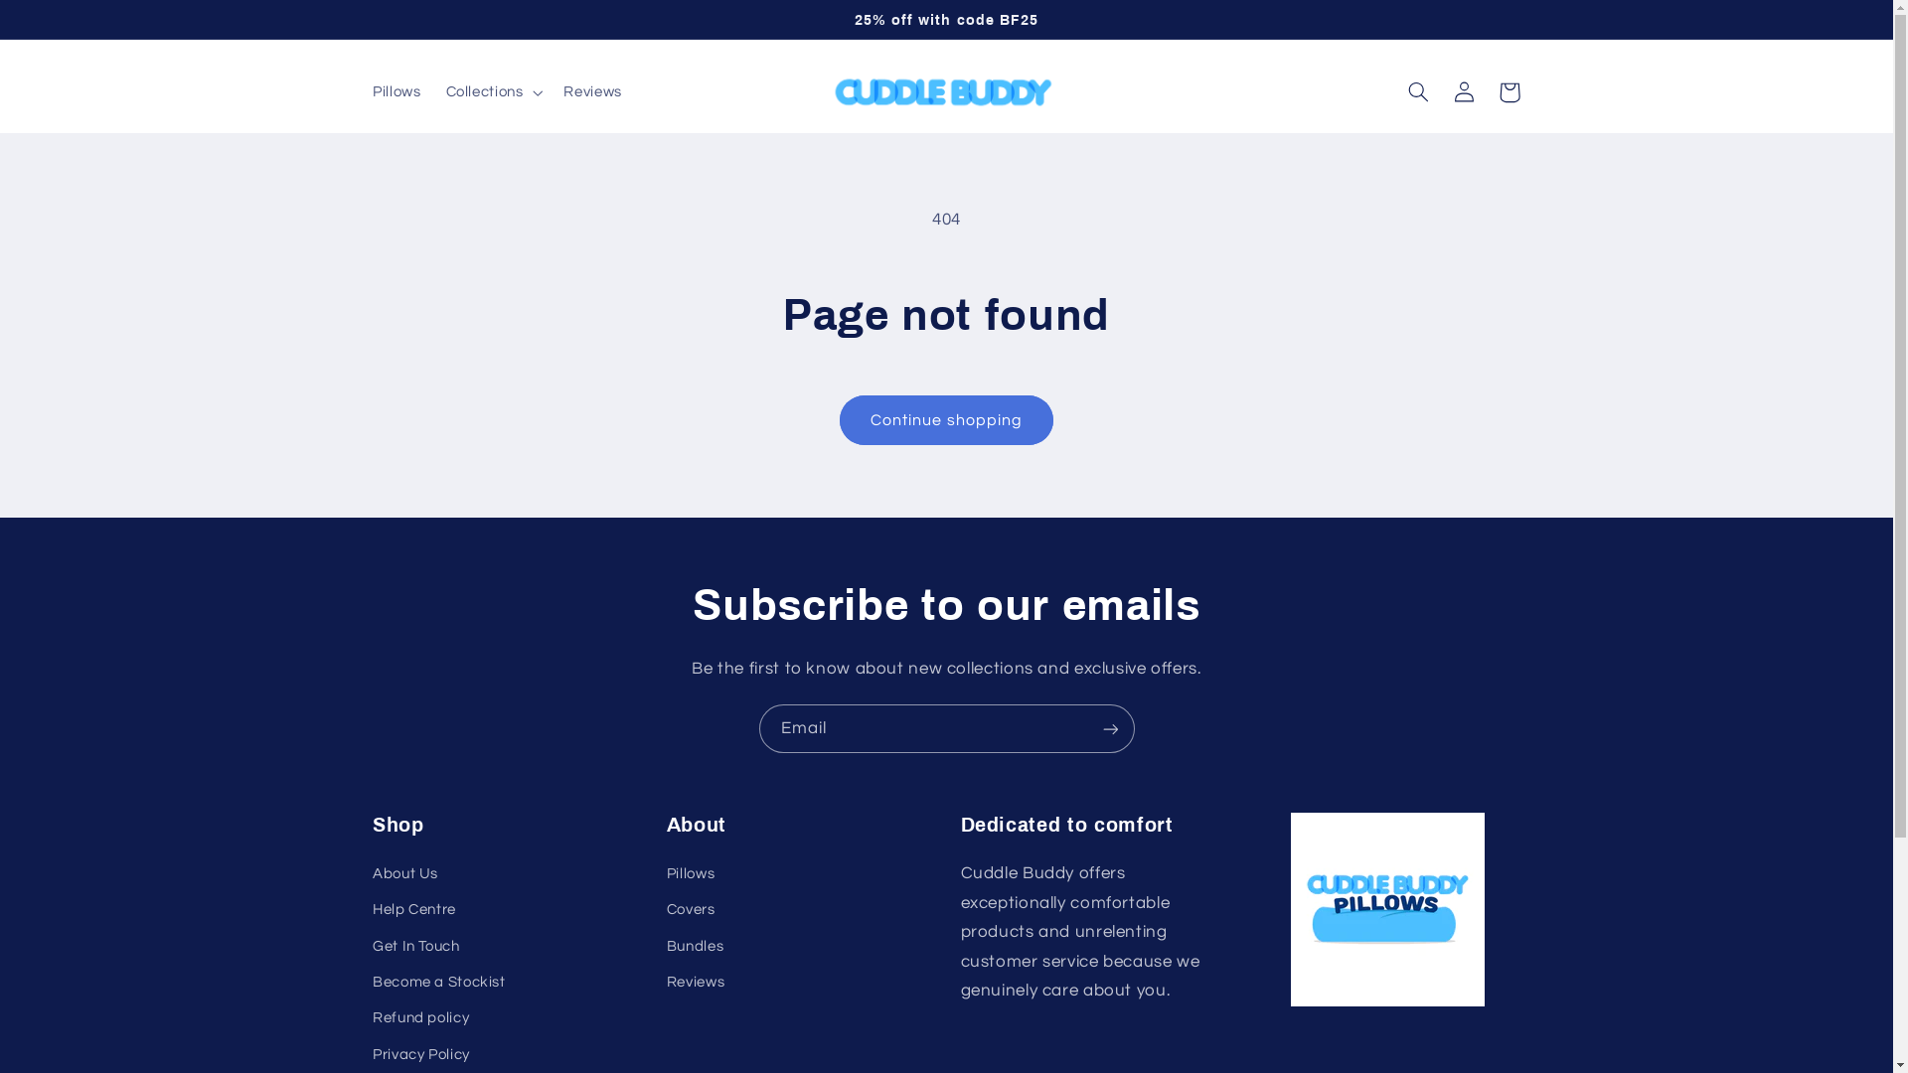 This screenshot has height=1073, width=1908. I want to click on Reviews, so click(696, 983).